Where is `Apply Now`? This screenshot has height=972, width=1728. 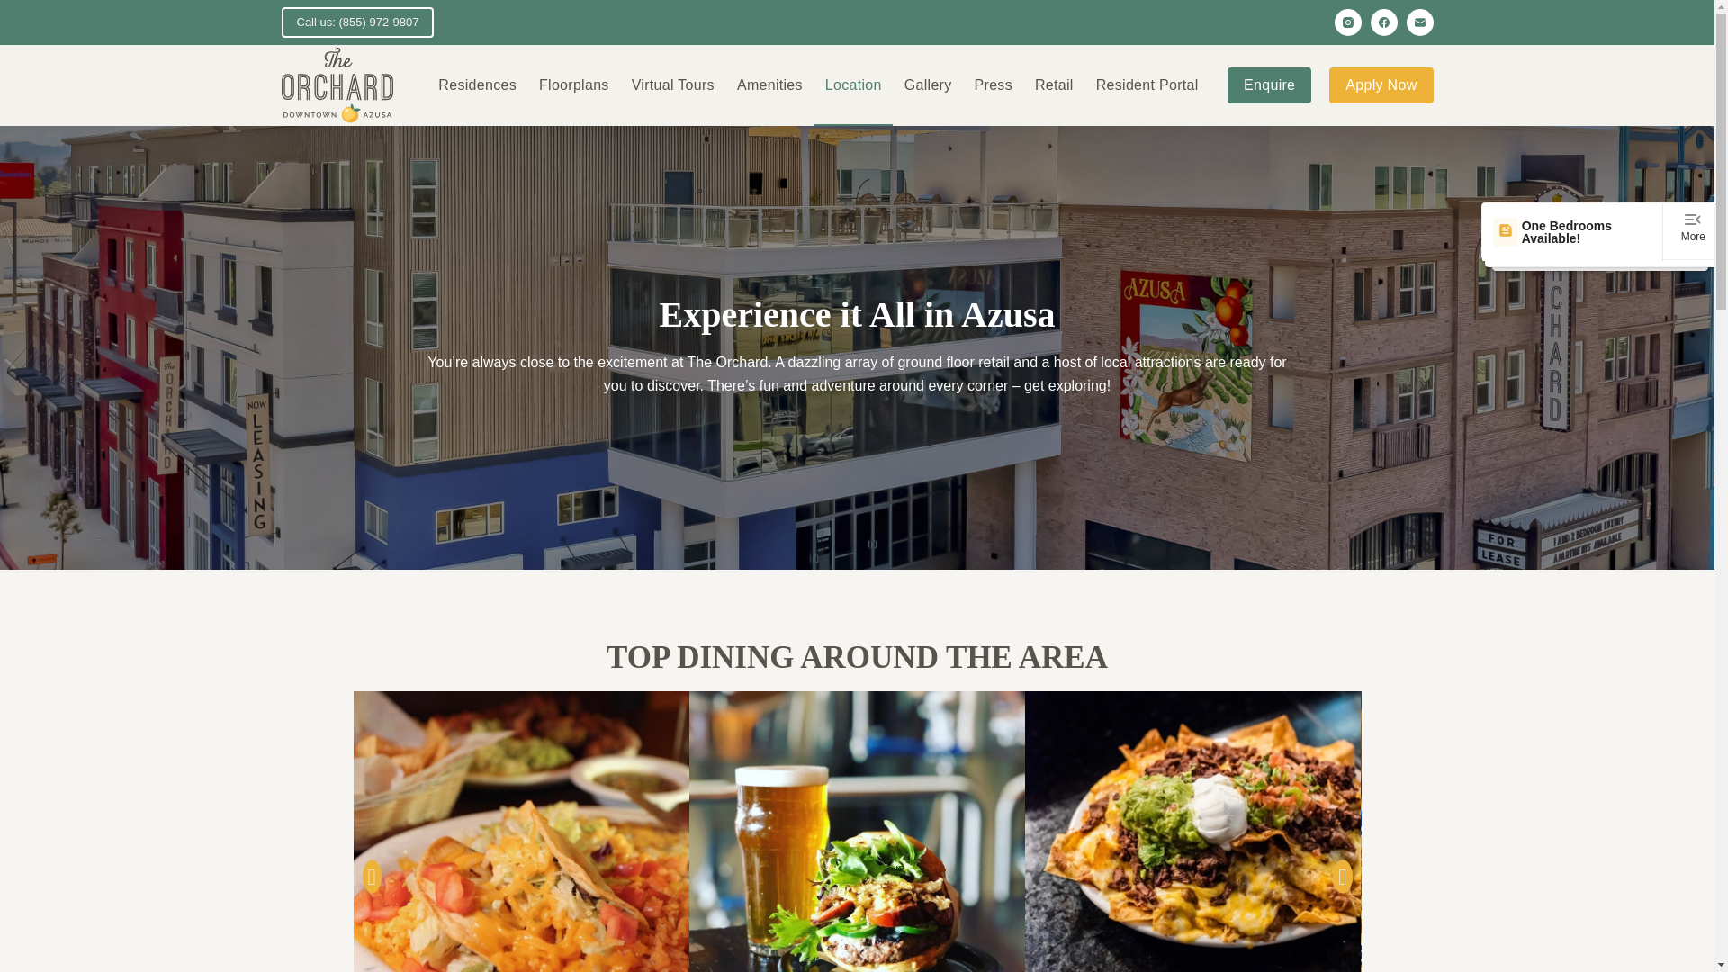
Apply Now is located at coordinates (1381, 85).